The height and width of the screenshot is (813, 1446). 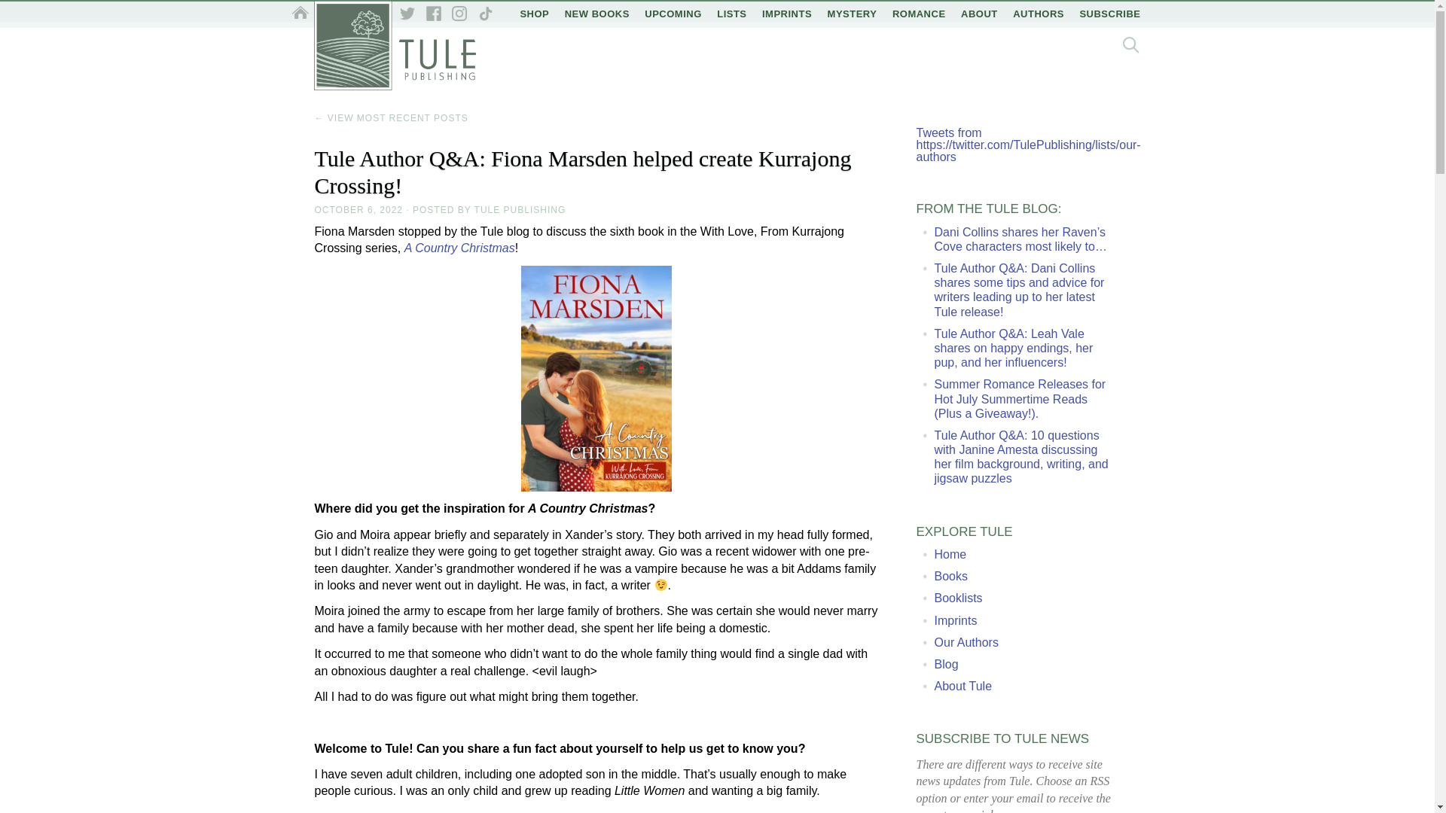 What do you see at coordinates (520, 210) in the screenshot?
I see `TULE PUBLISHING` at bounding box center [520, 210].